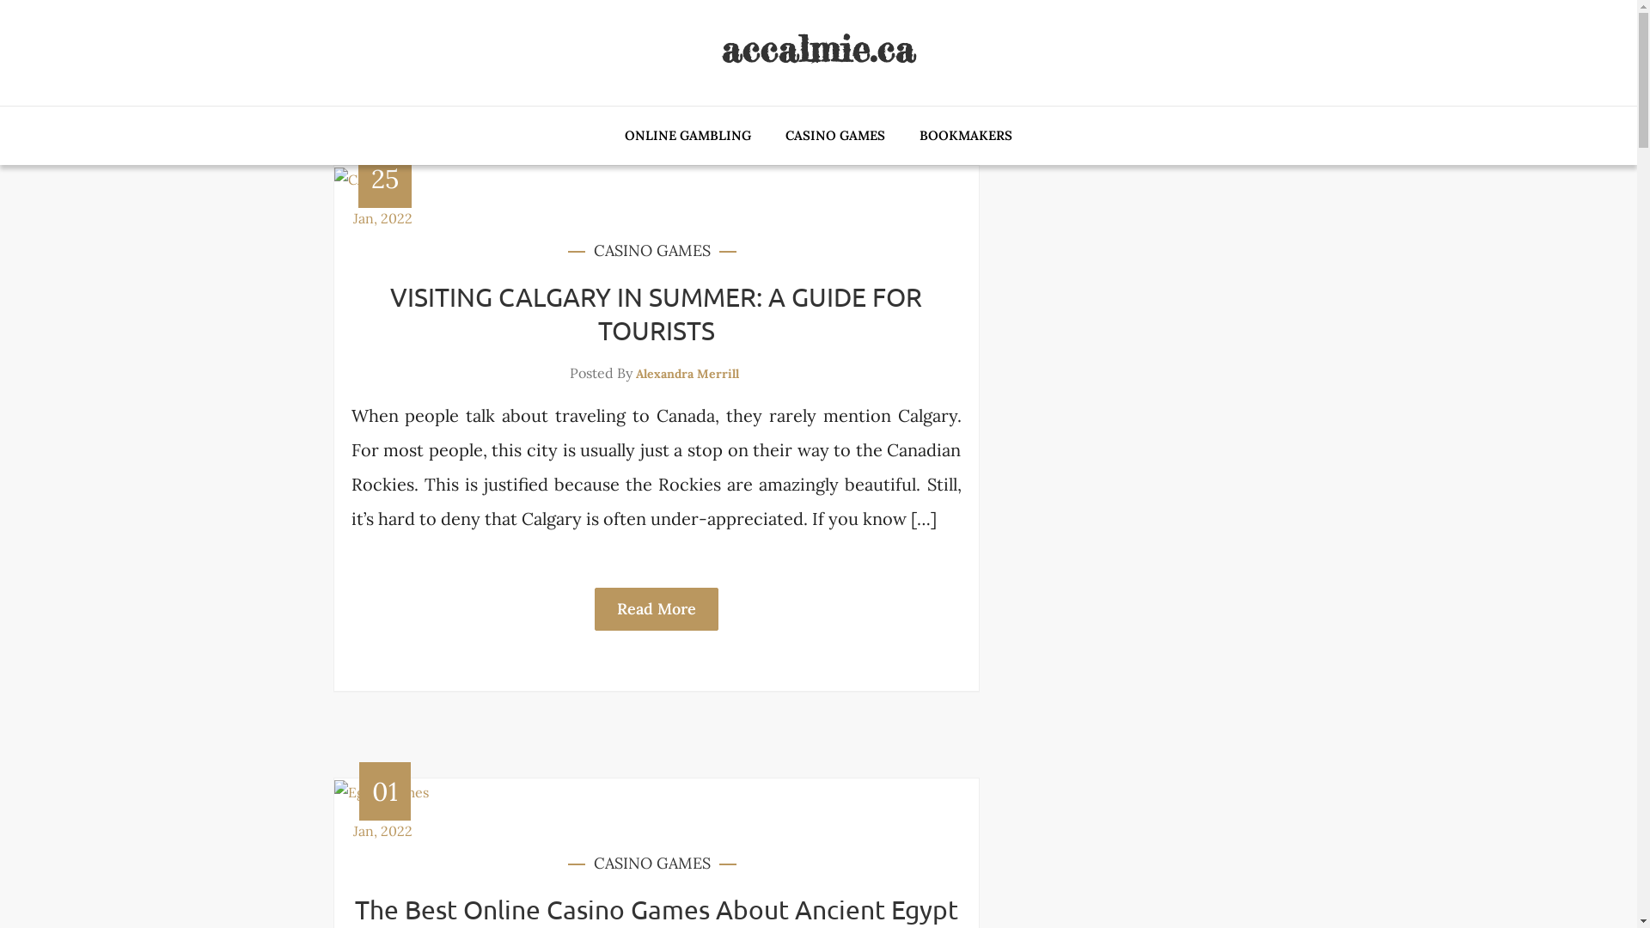 This screenshot has width=1650, height=928. I want to click on CASINO GAMES, so click(835, 136).